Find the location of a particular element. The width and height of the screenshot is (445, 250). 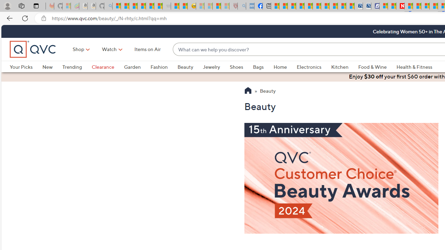

Science - MSN is located at coordinates (216, 6).